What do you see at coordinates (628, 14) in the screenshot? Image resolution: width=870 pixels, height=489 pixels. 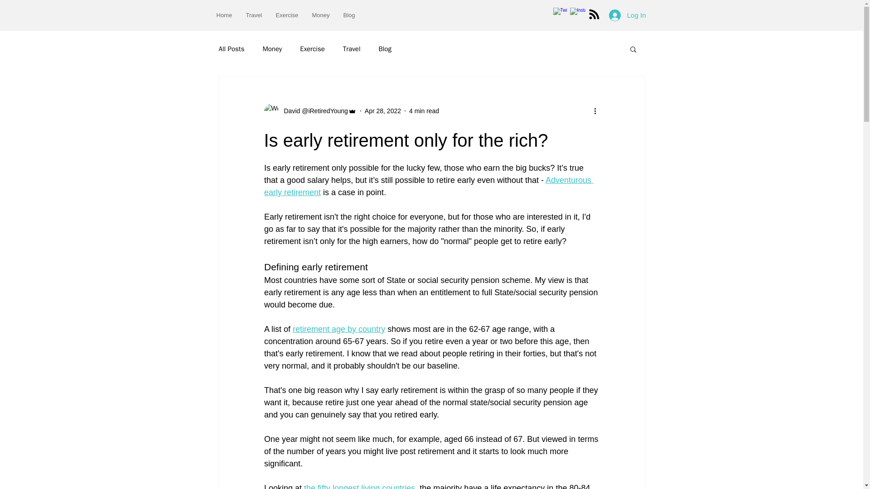 I see `Log In` at bounding box center [628, 14].